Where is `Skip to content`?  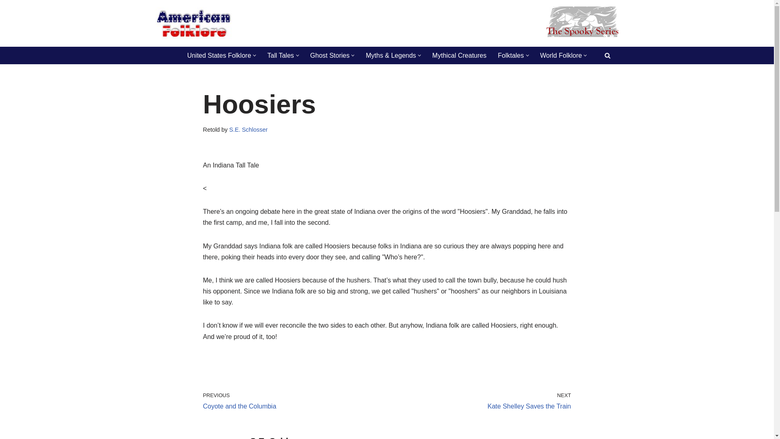
Skip to content is located at coordinates (6, 17).